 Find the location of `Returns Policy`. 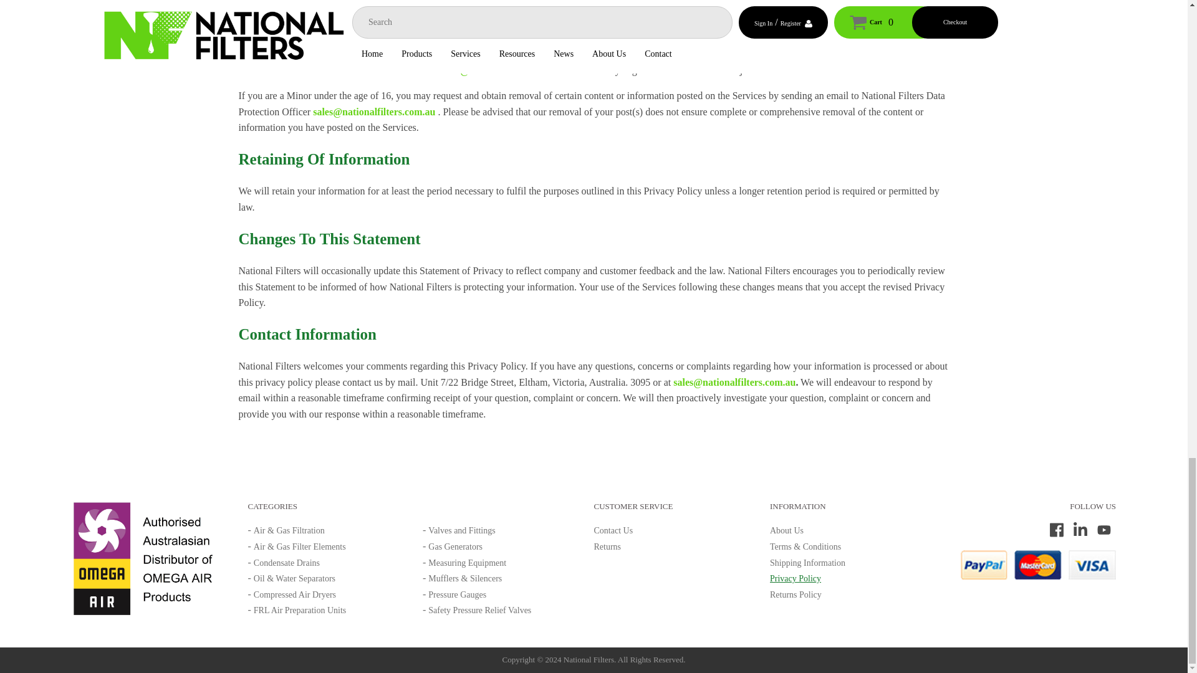

Returns Policy is located at coordinates (796, 594).